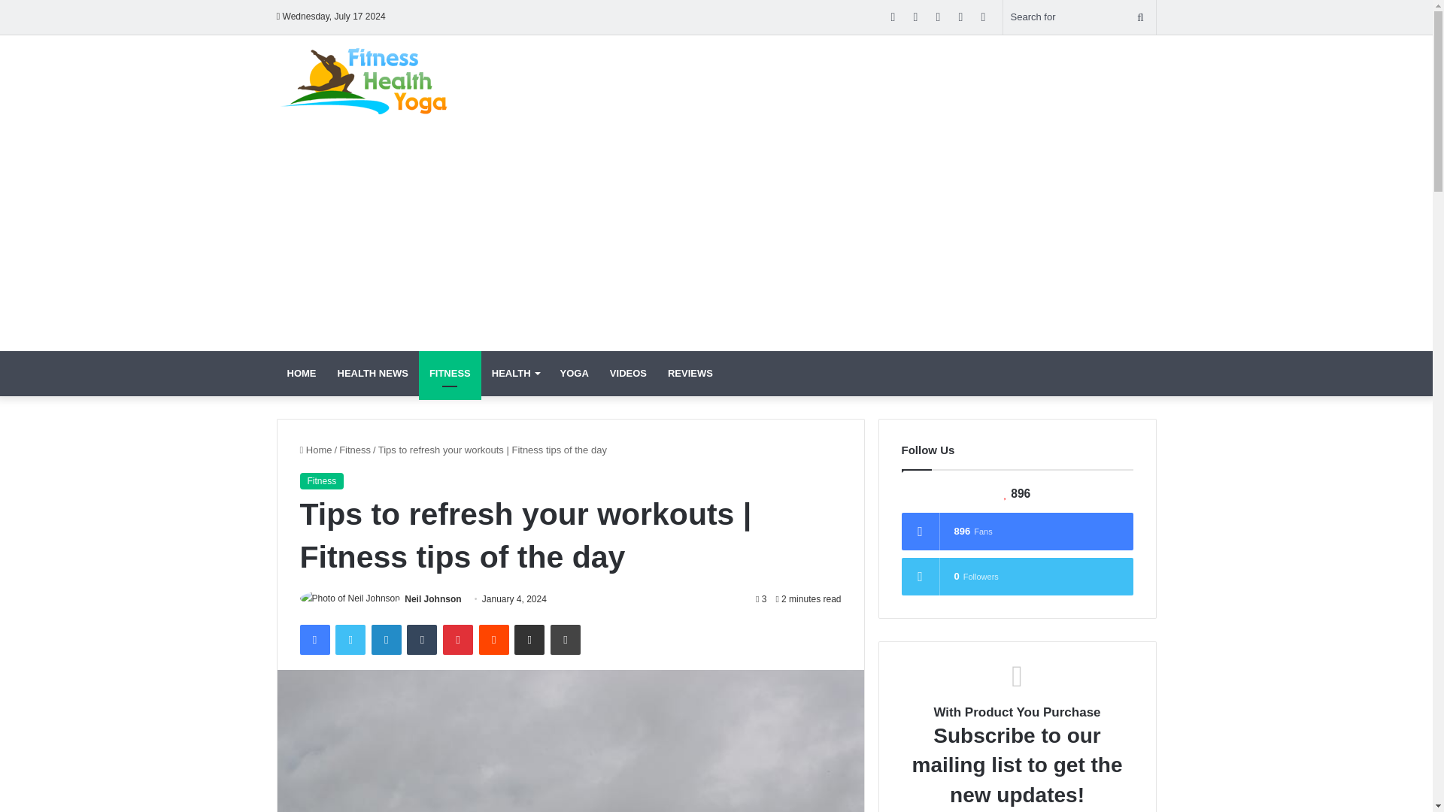 The width and height of the screenshot is (1444, 812). I want to click on YOGA, so click(575, 372).